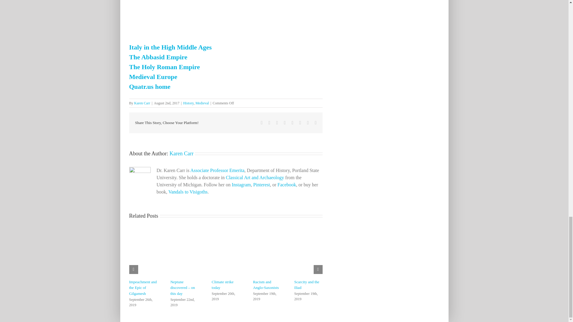  Describe the element at coordinates (181, 153) in the screenshot. I see `Posts by Karen Carr` at that location.